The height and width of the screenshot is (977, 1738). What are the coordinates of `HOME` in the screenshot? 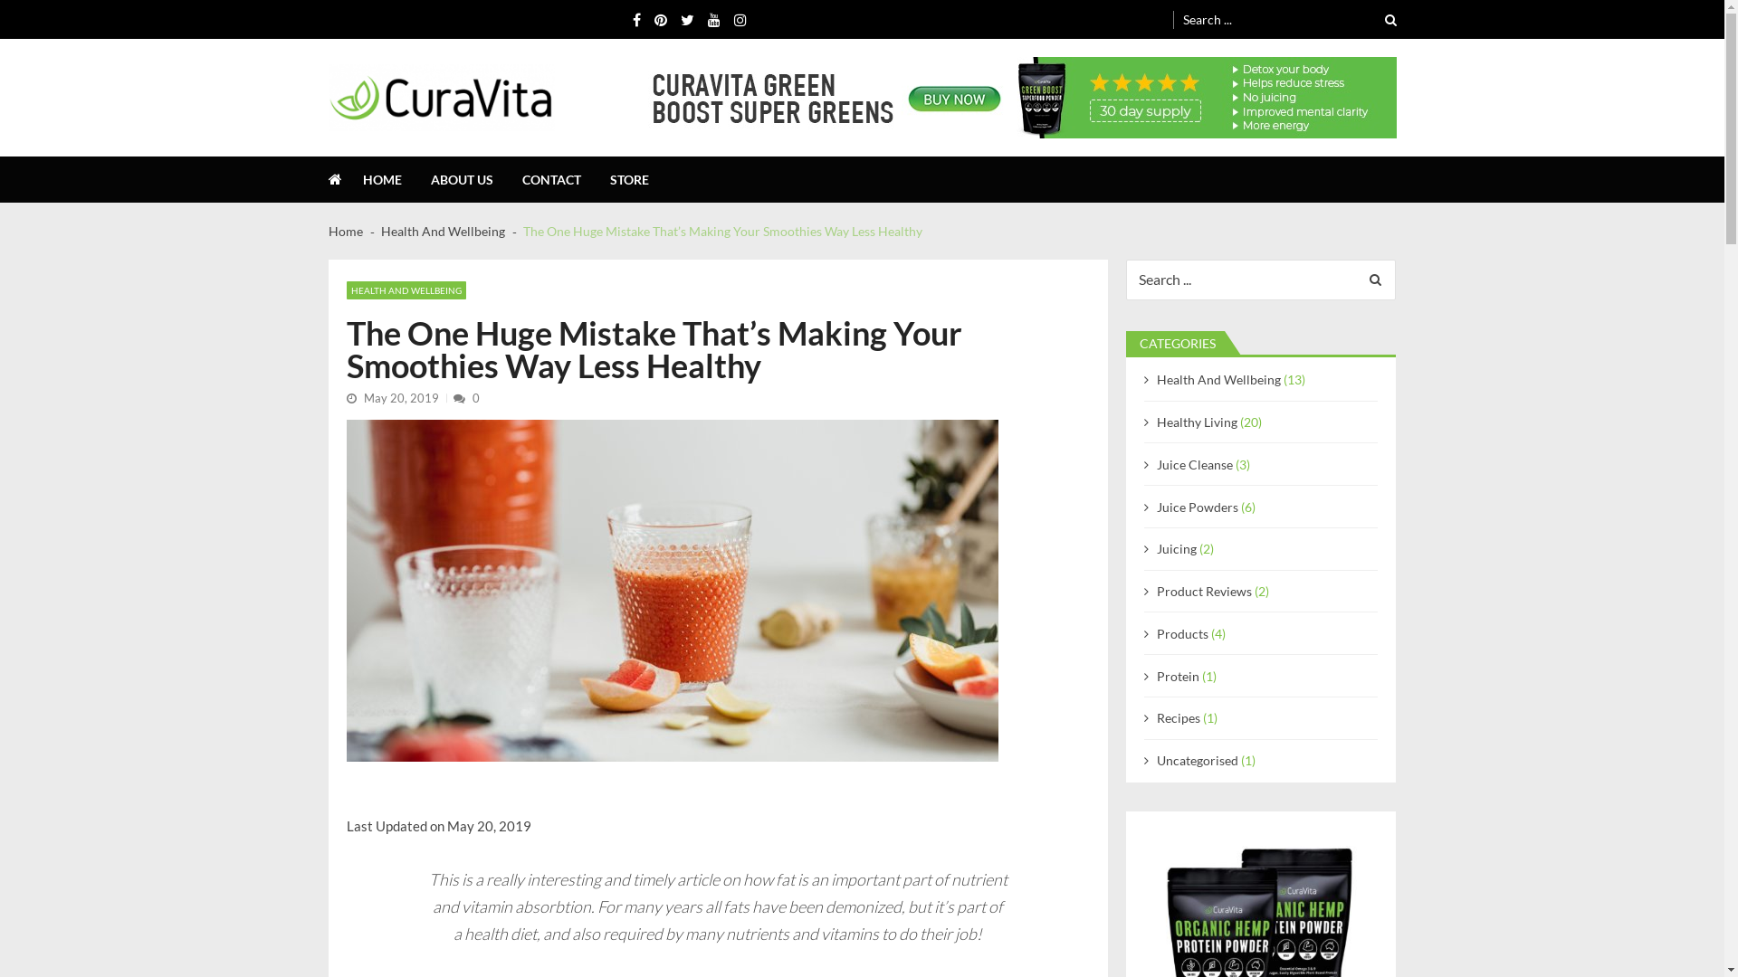 It's located at (396, 179).